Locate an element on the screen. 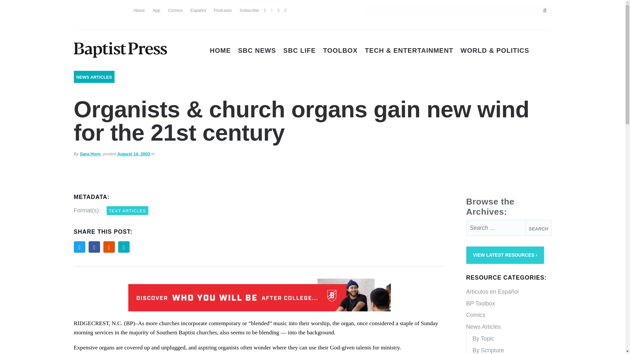 The width and height of the screenshot is (630, 354). Haitian is located at coordinates (79, 22).